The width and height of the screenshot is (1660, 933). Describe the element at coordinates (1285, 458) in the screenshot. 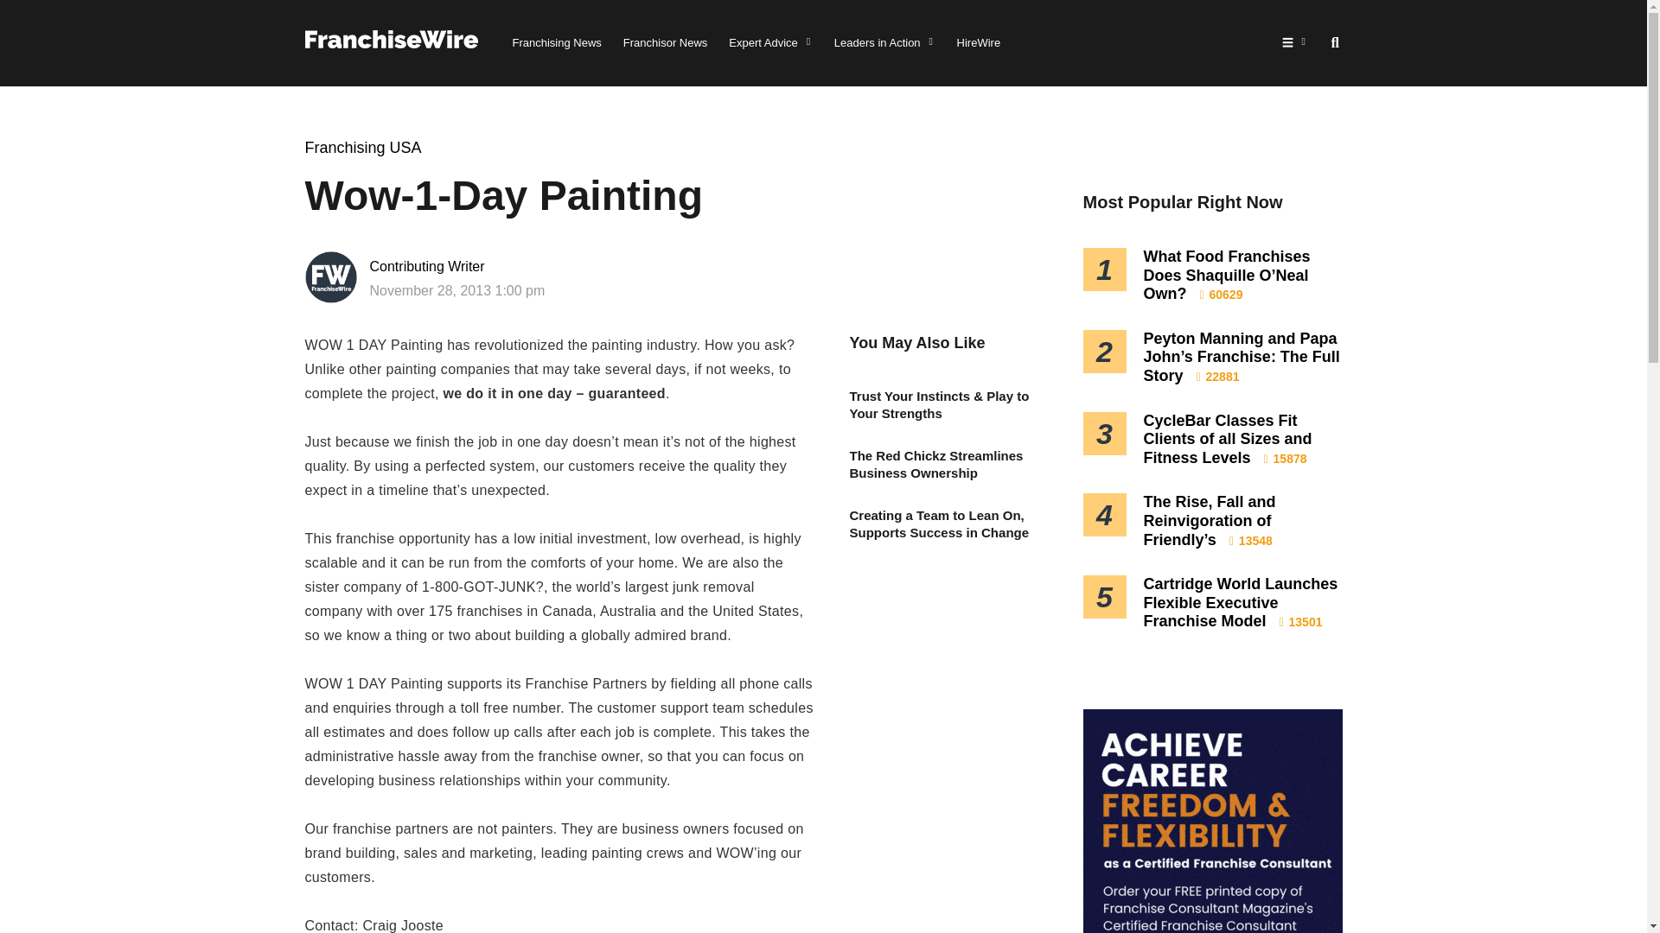

I see `Views` at that location.